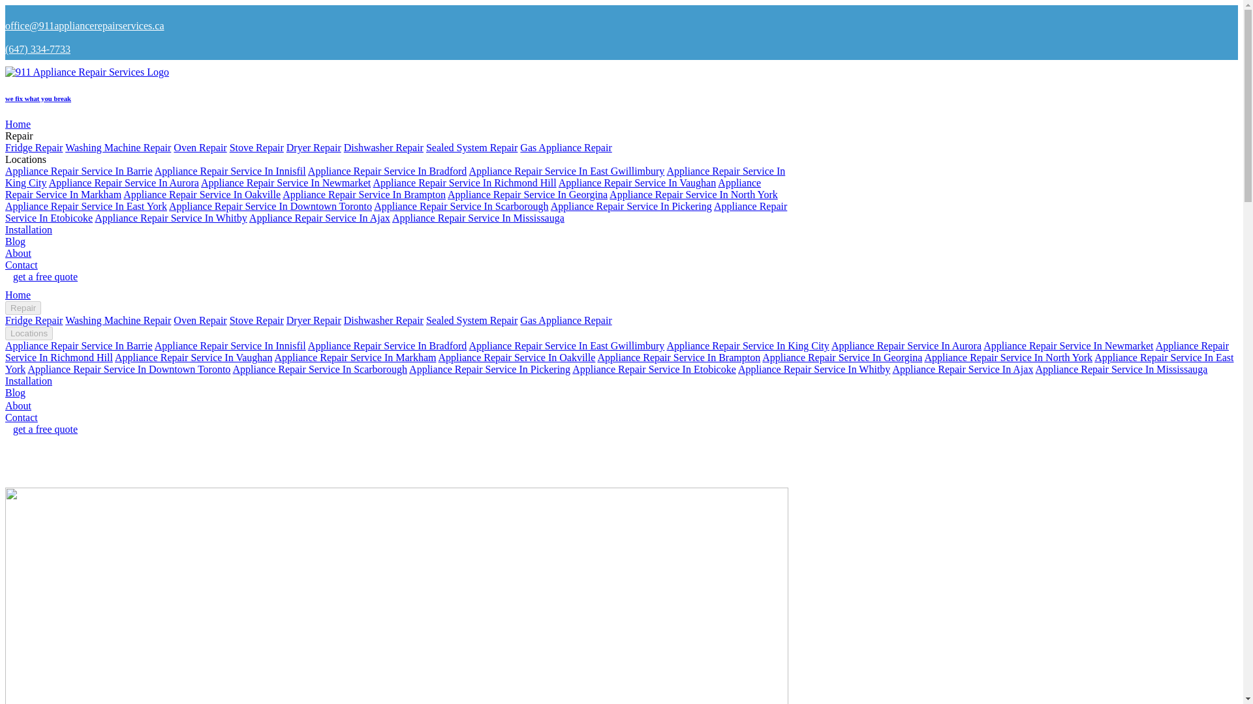 The width and height of the screenshot is (1253, 704). I want to click on Appliance Repair Service In Mississauga, so click(478, 218).